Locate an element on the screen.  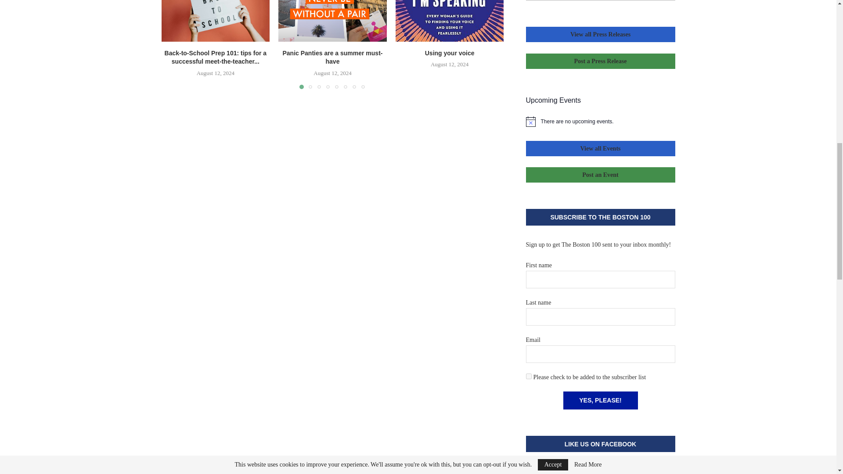
Panic Panties are a summer must-have is located at coordinates (332, 20).